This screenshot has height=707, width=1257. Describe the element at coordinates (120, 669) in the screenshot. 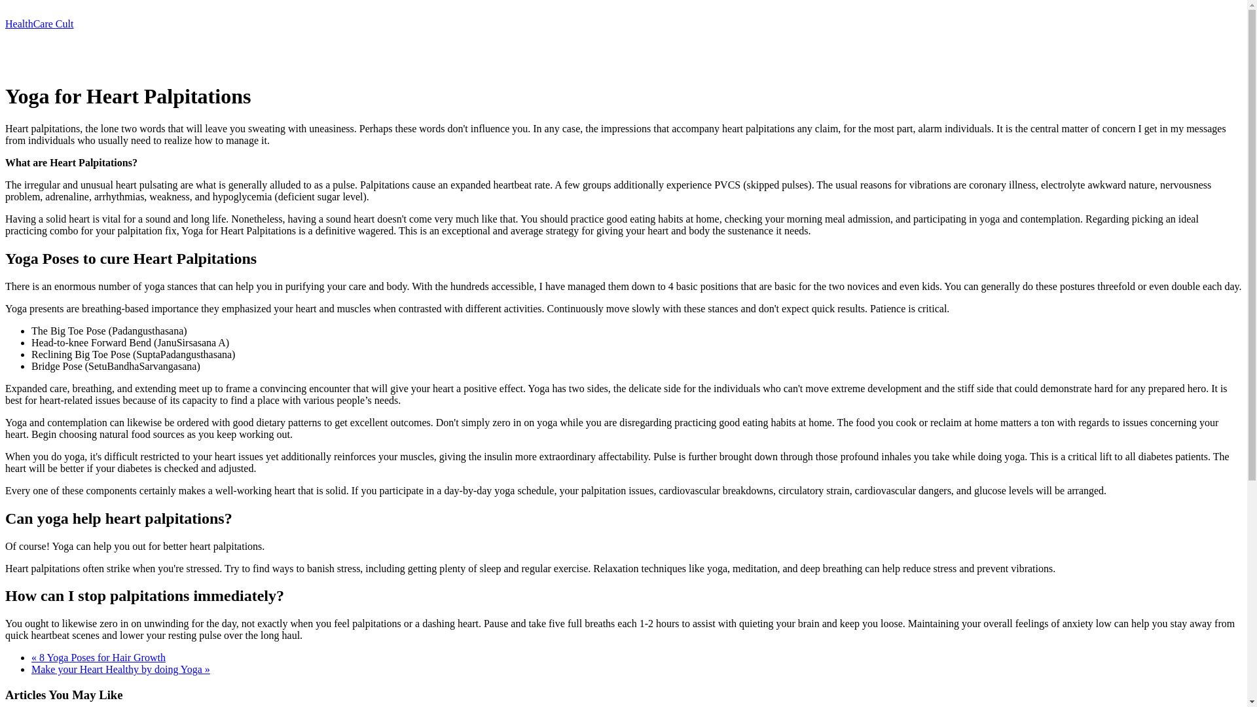

I see `Make your Heart Healthy by doing Yoga` at that location.